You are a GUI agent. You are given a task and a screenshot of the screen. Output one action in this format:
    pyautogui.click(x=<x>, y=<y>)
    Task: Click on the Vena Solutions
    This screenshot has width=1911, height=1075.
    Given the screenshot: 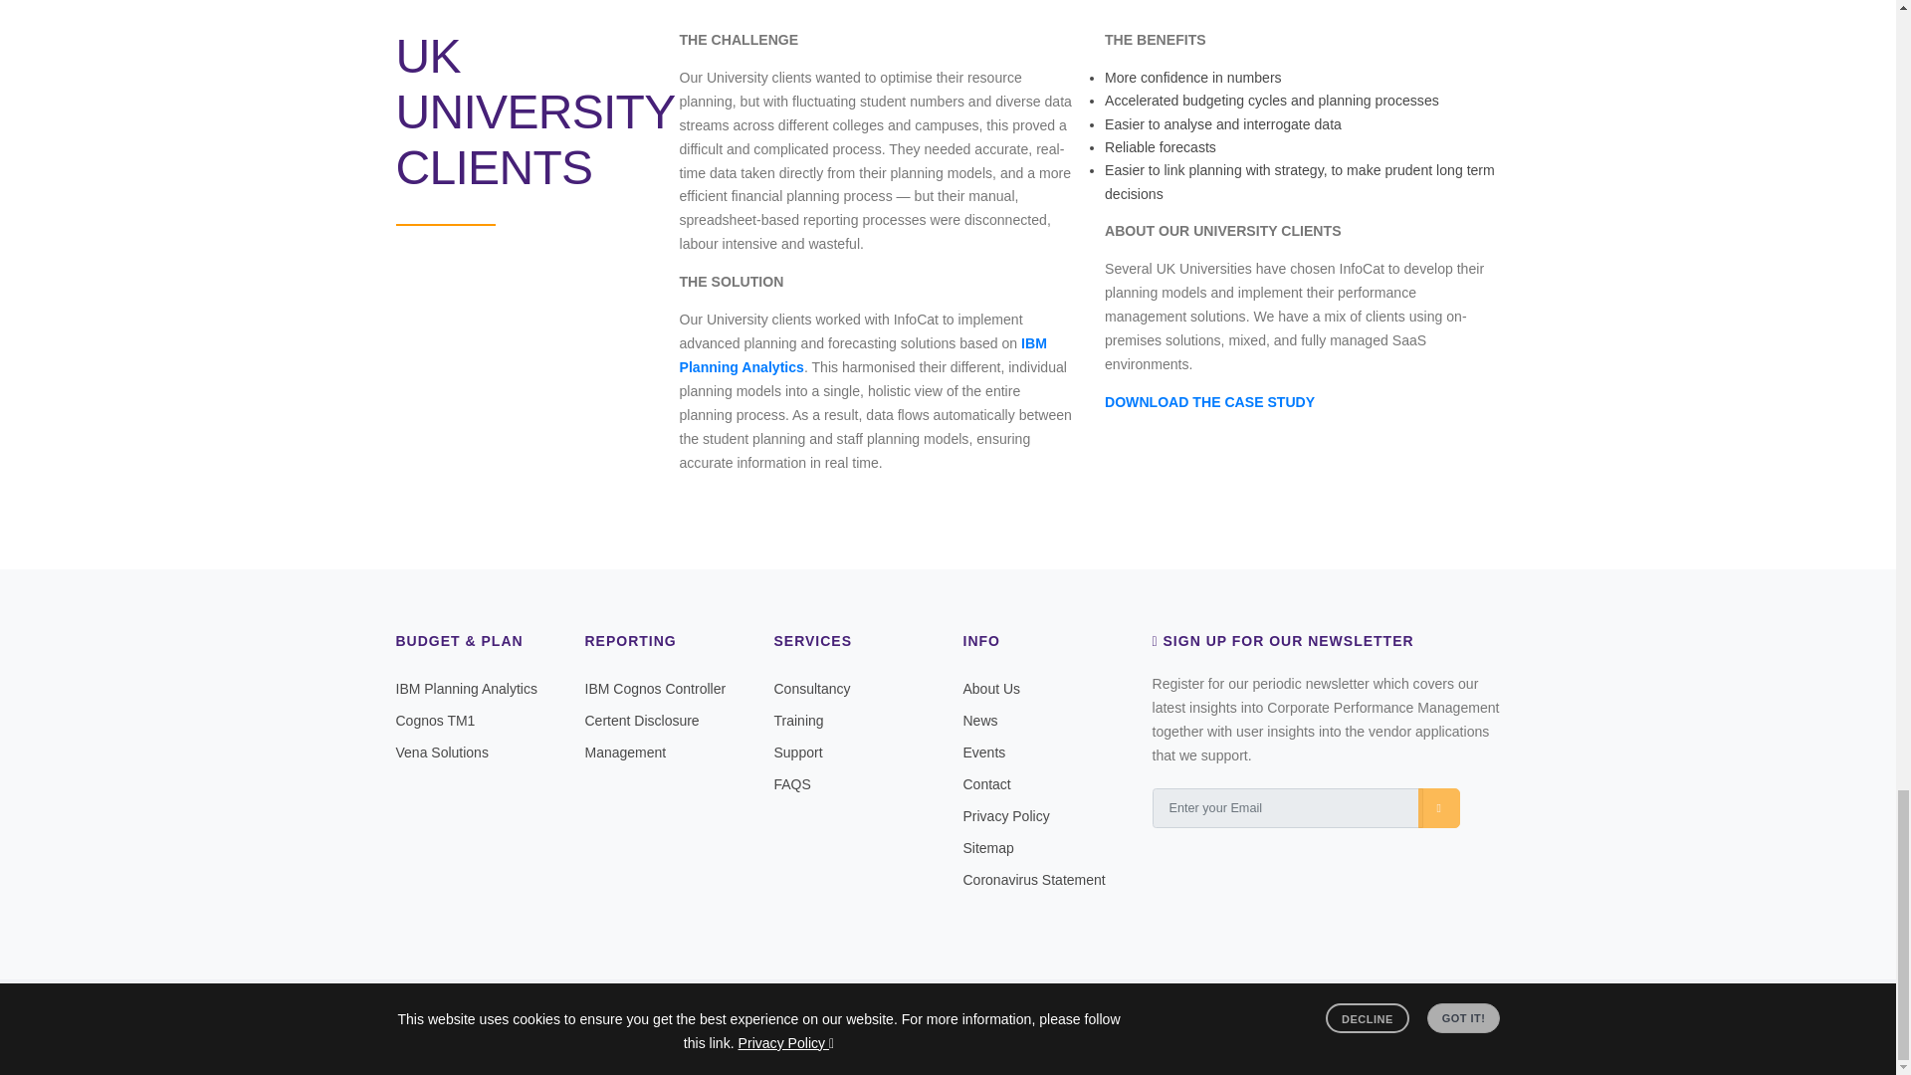 What is the action you would take?
    pyautogui.click(x=442, y=752)
    